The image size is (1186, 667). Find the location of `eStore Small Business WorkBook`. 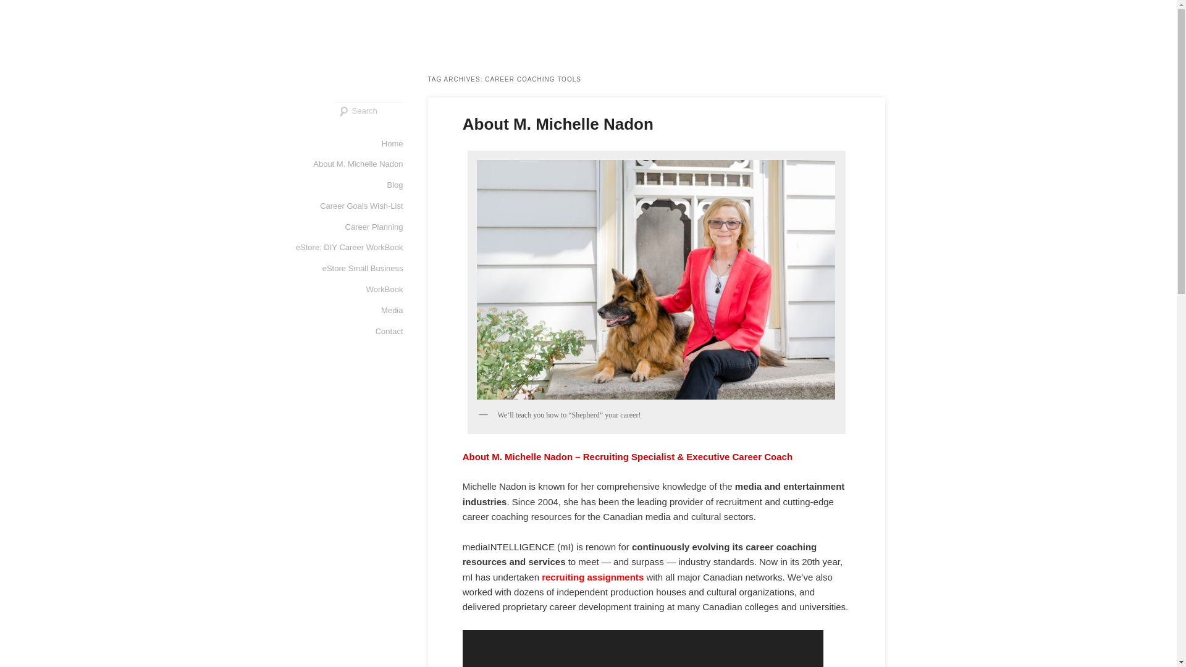

eStore Small Business WorkBook is located at coordinates (347, 279).